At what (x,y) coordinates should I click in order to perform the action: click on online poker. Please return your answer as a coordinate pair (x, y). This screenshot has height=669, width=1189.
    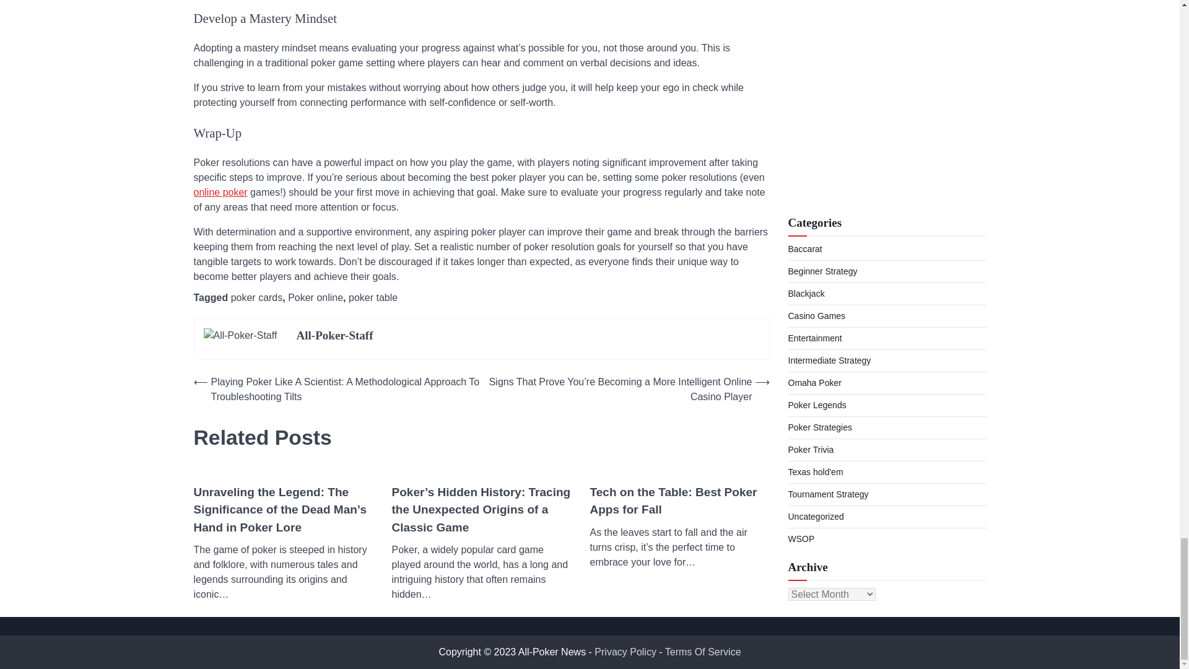
    Looking at the image, I should click on (220, 192).